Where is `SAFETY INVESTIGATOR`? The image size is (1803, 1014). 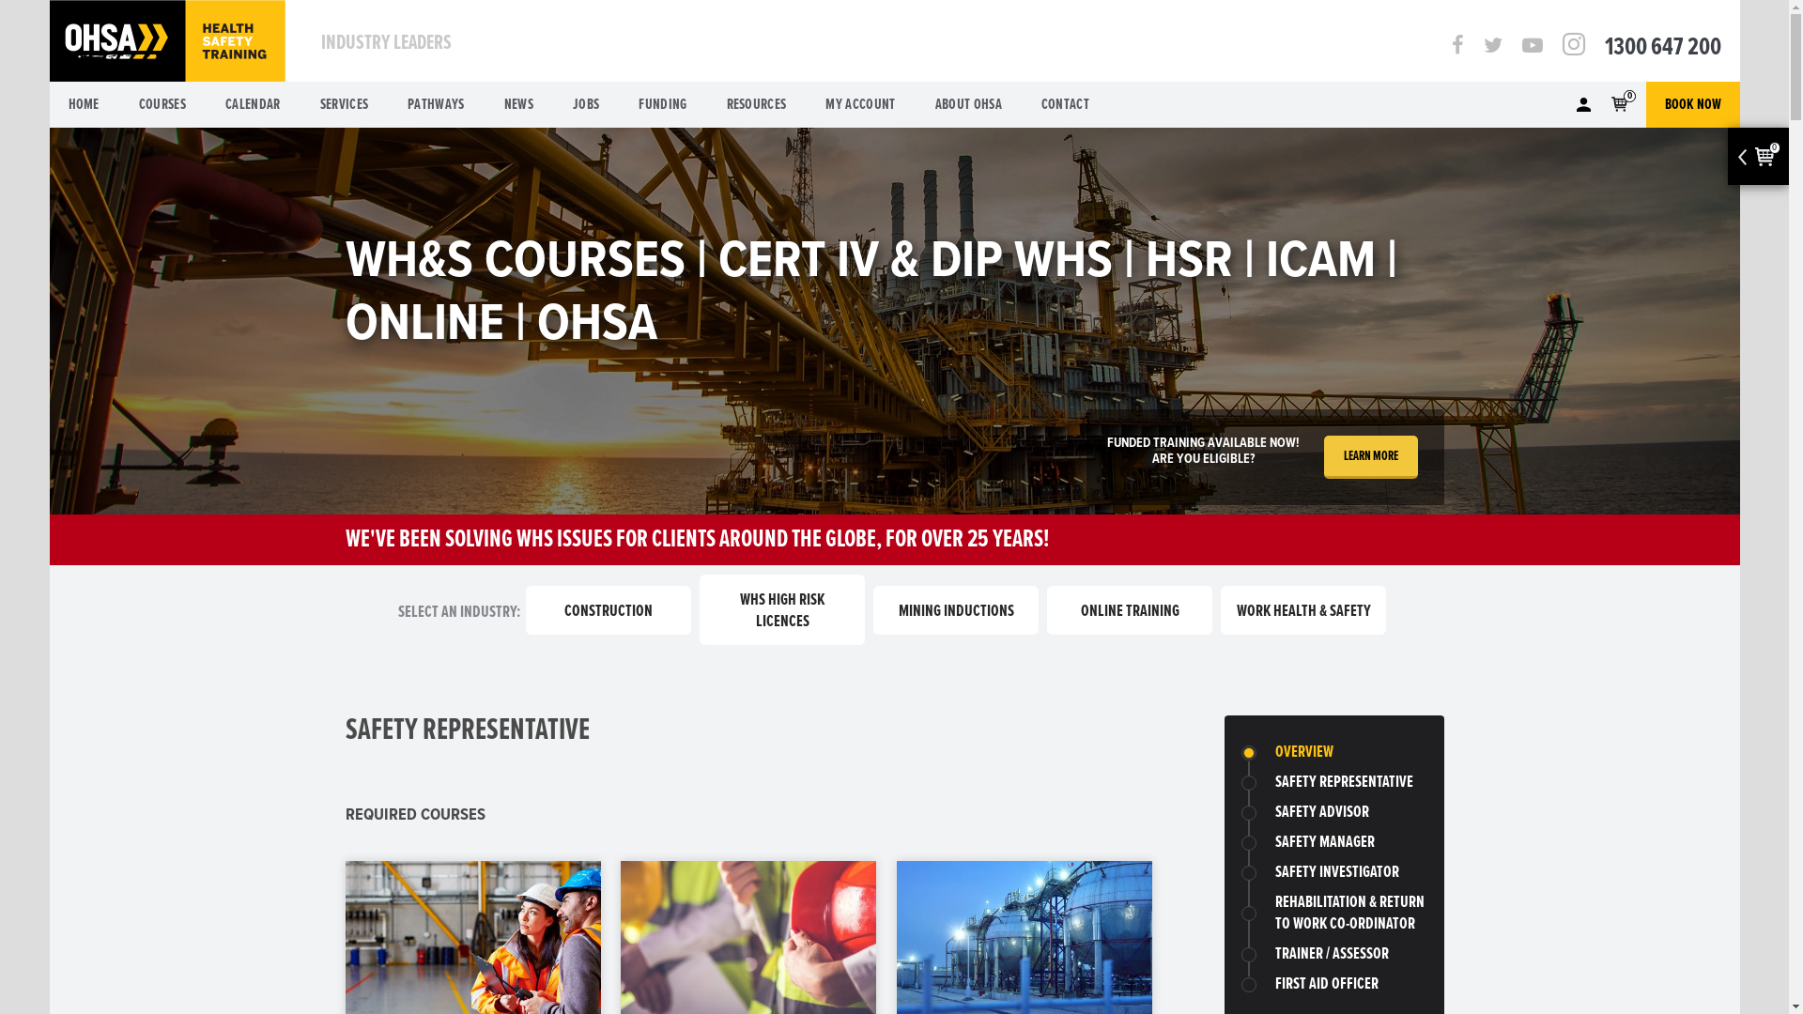 SAFETY INVESTIGATOR is located at coordinates (1337, 873).